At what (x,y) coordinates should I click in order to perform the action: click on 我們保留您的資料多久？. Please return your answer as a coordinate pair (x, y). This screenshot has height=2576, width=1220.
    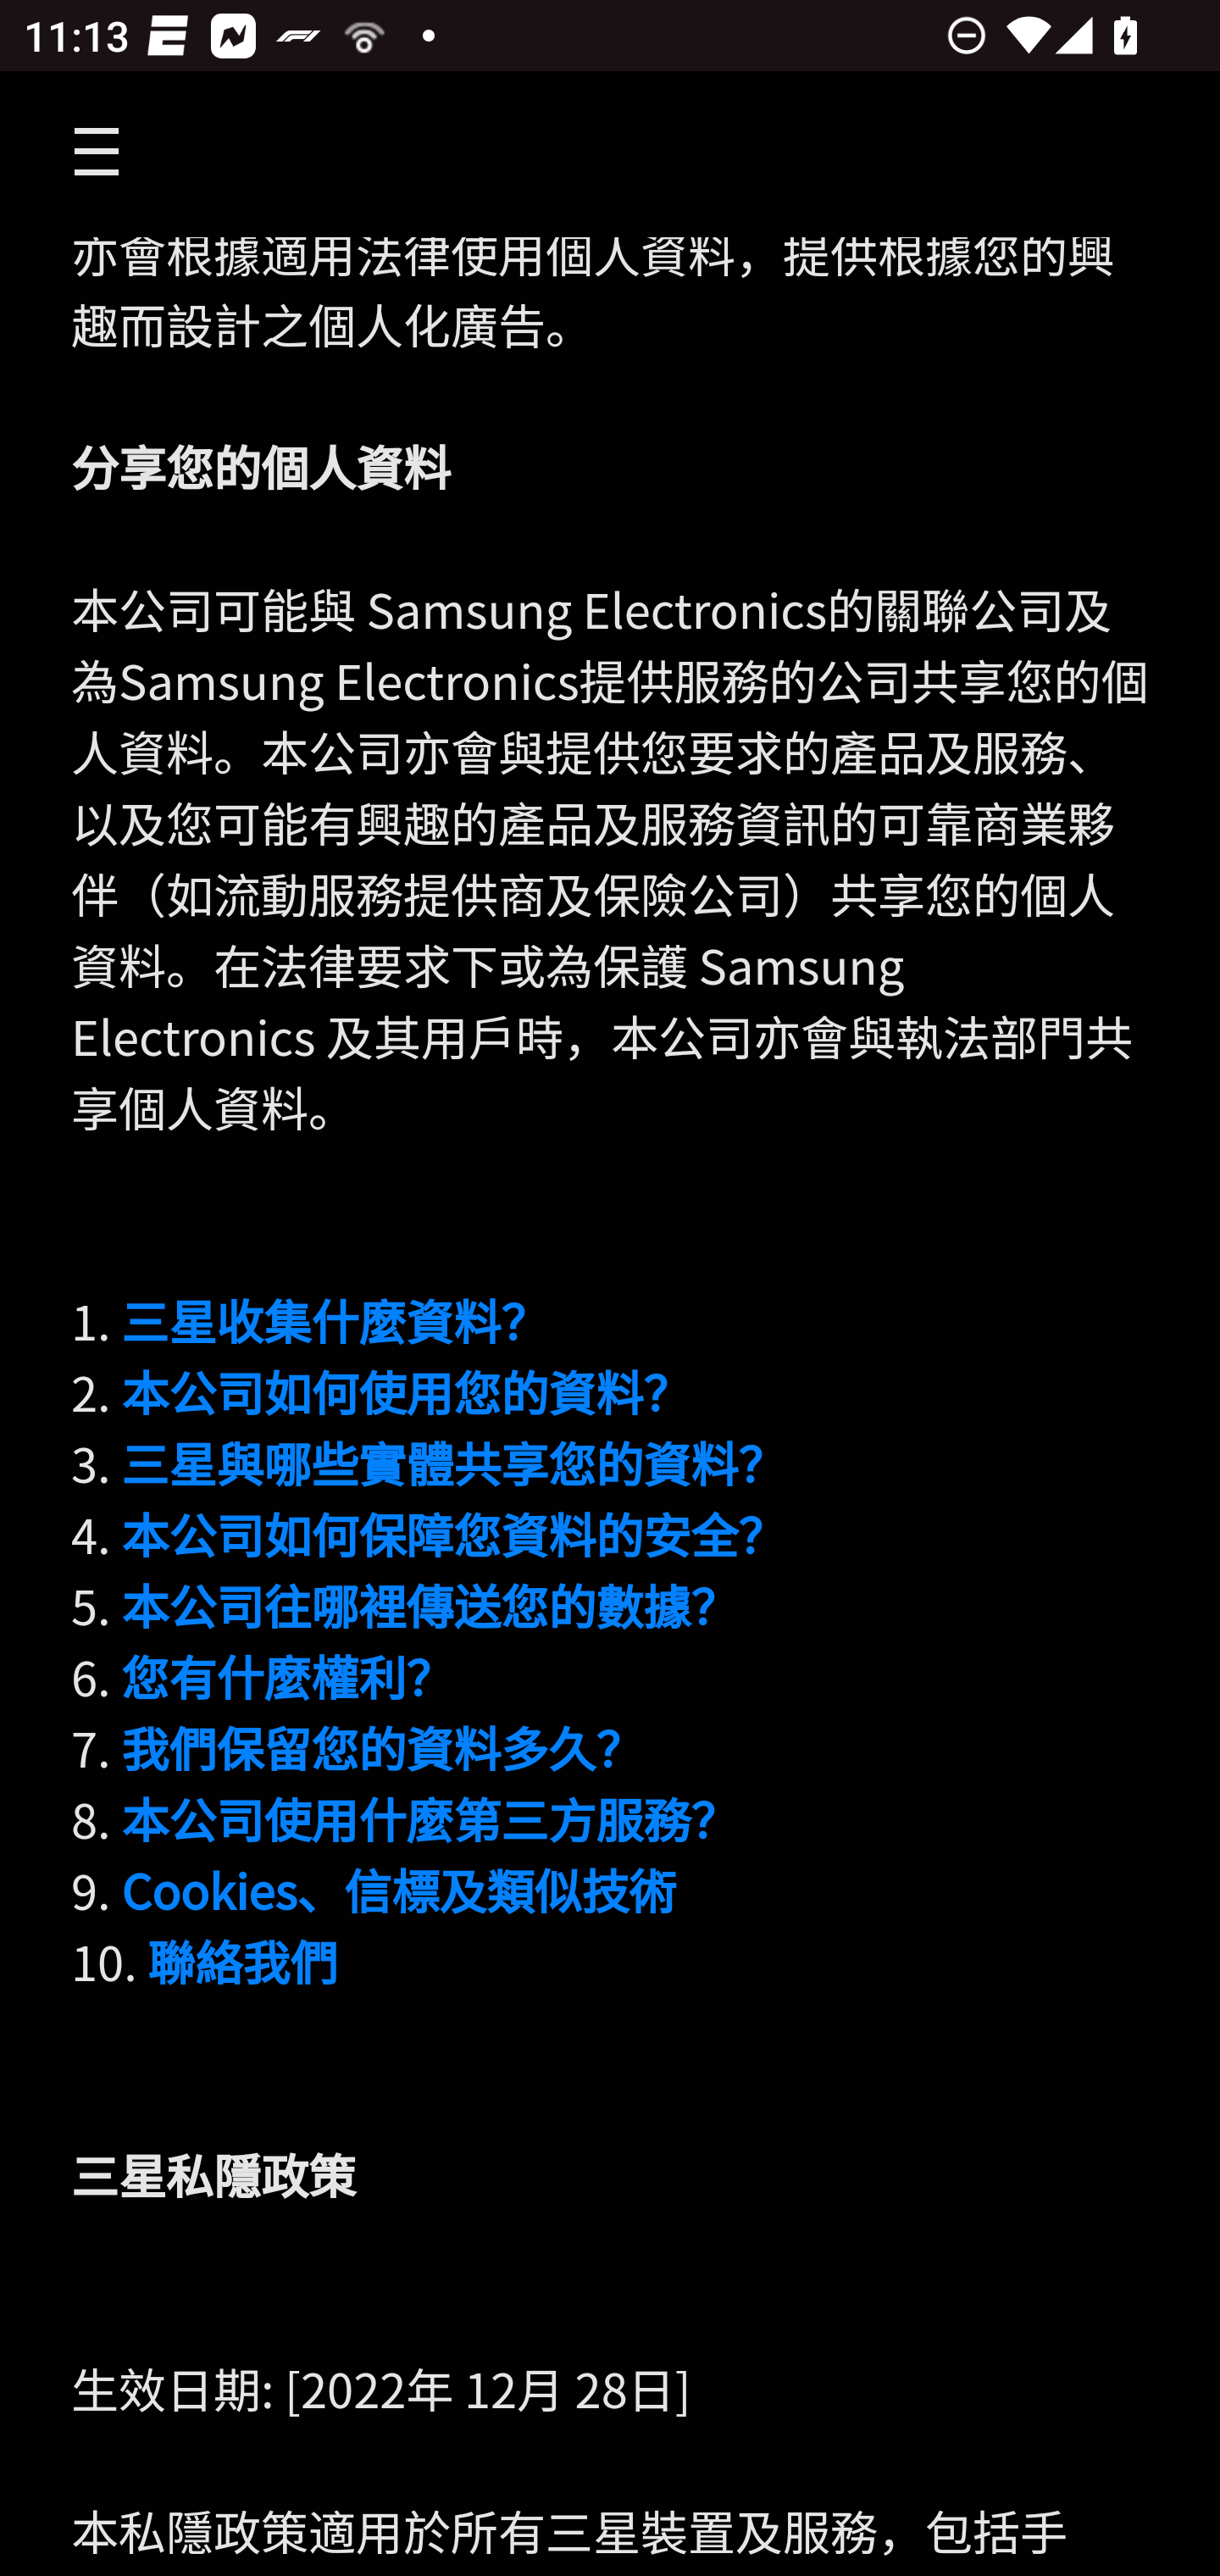
    Looking at the image, I should click on (382, 1749).